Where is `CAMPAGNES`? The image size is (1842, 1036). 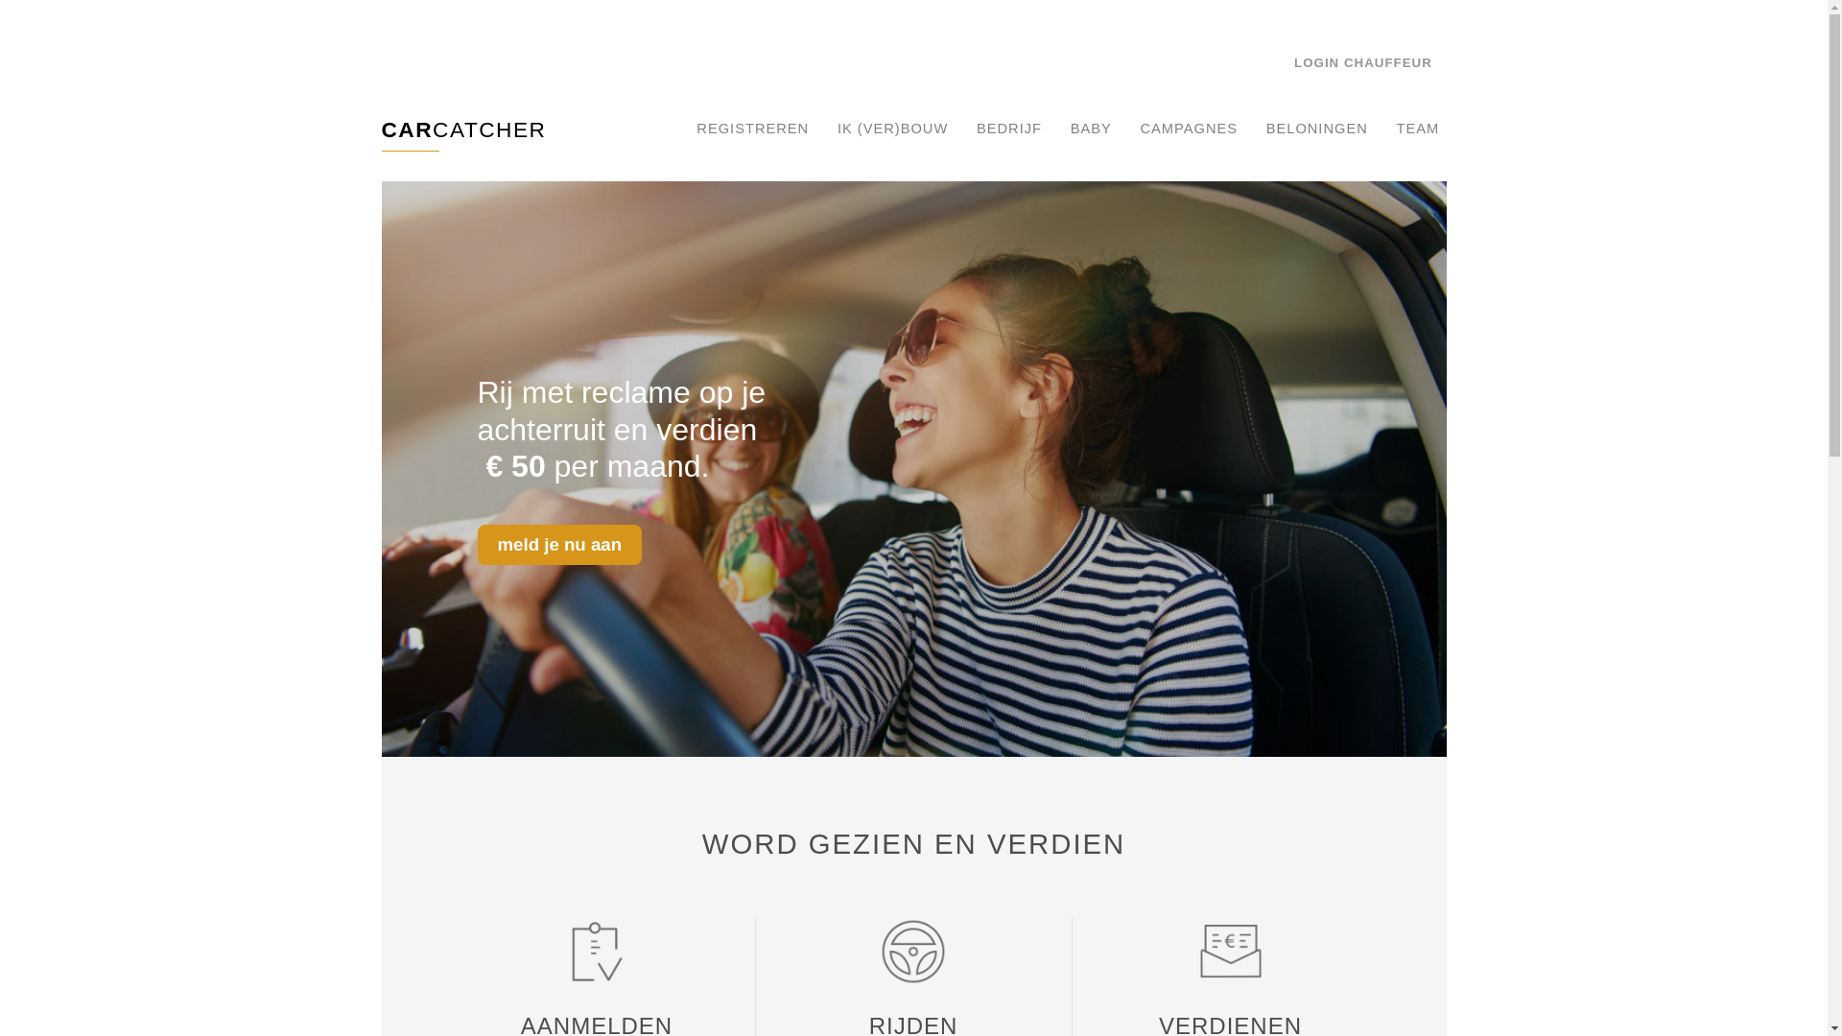 CAMPAGNES is located at coordinates (1189, 129).